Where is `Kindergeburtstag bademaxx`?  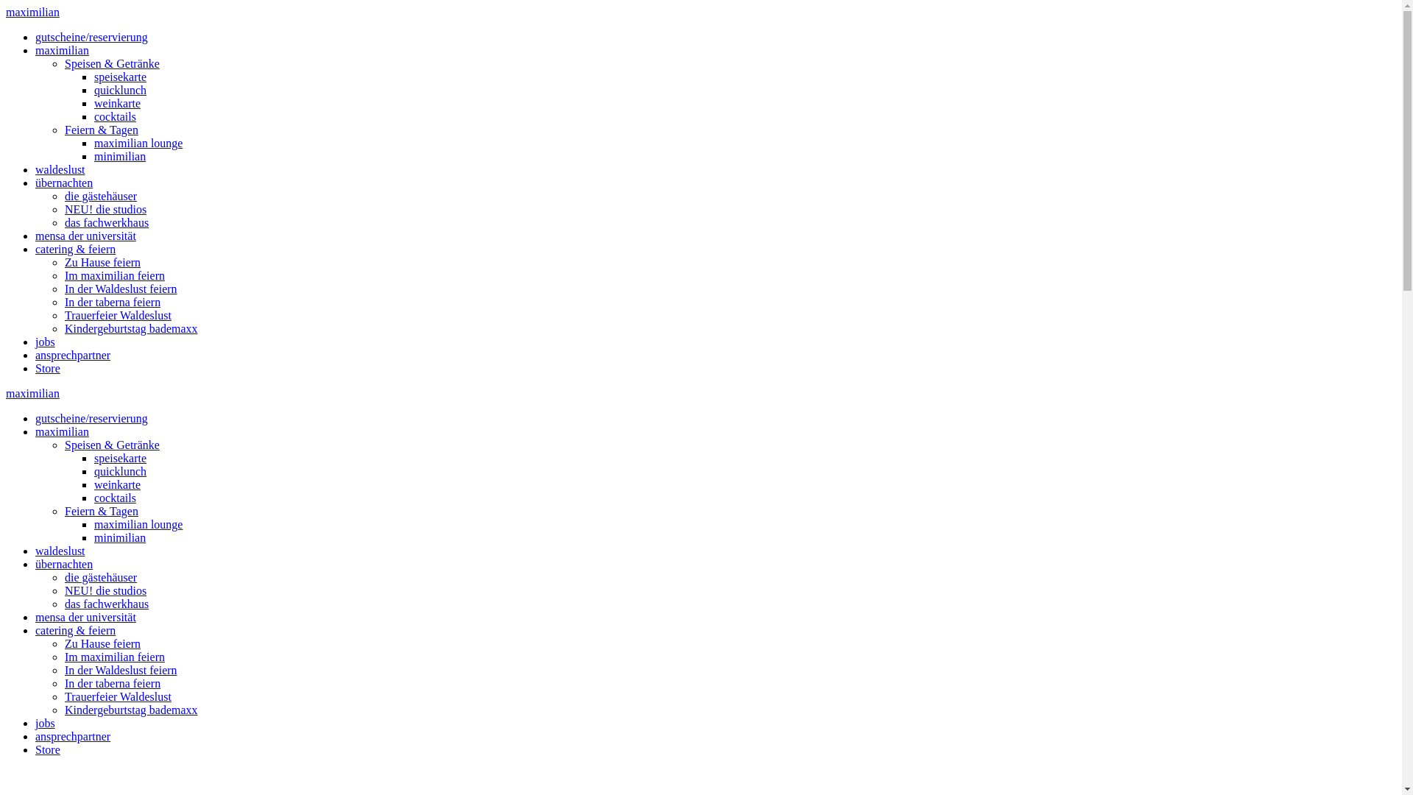
Kindergeburtstag bademaxx is located at coordinates (131, 710).